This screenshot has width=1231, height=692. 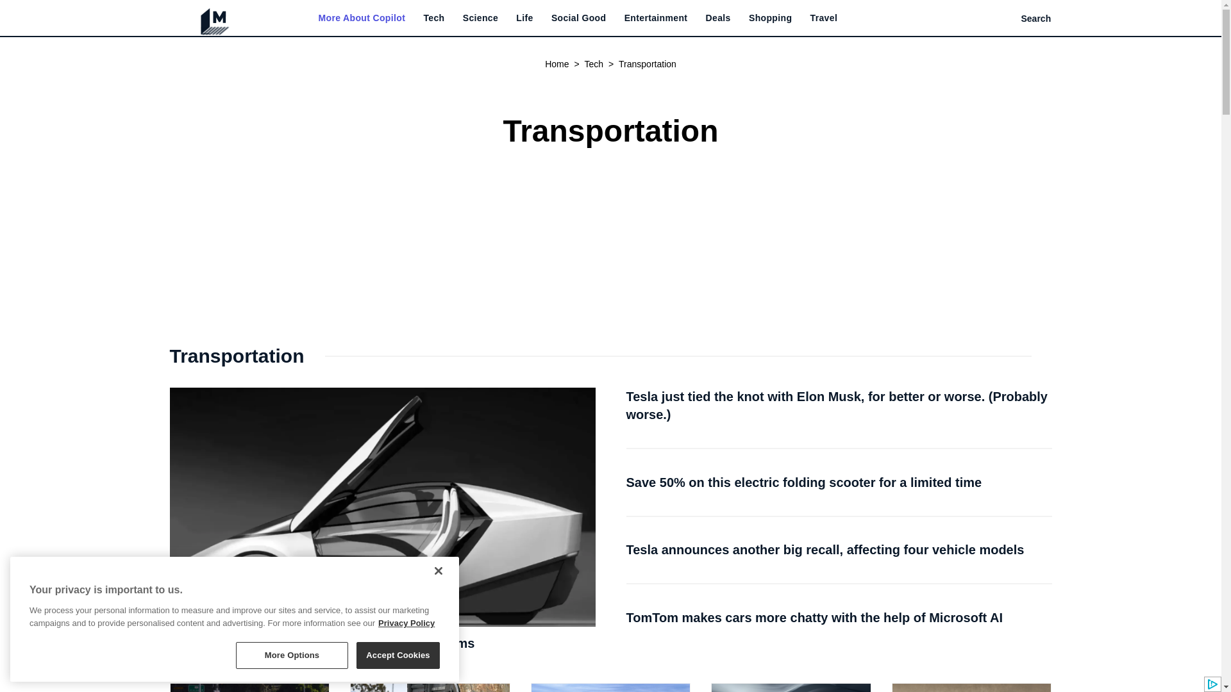 What do you see at coordinates (769, 18) in the screenshot?
I see `Shopping` at bounding box center [769, 18].